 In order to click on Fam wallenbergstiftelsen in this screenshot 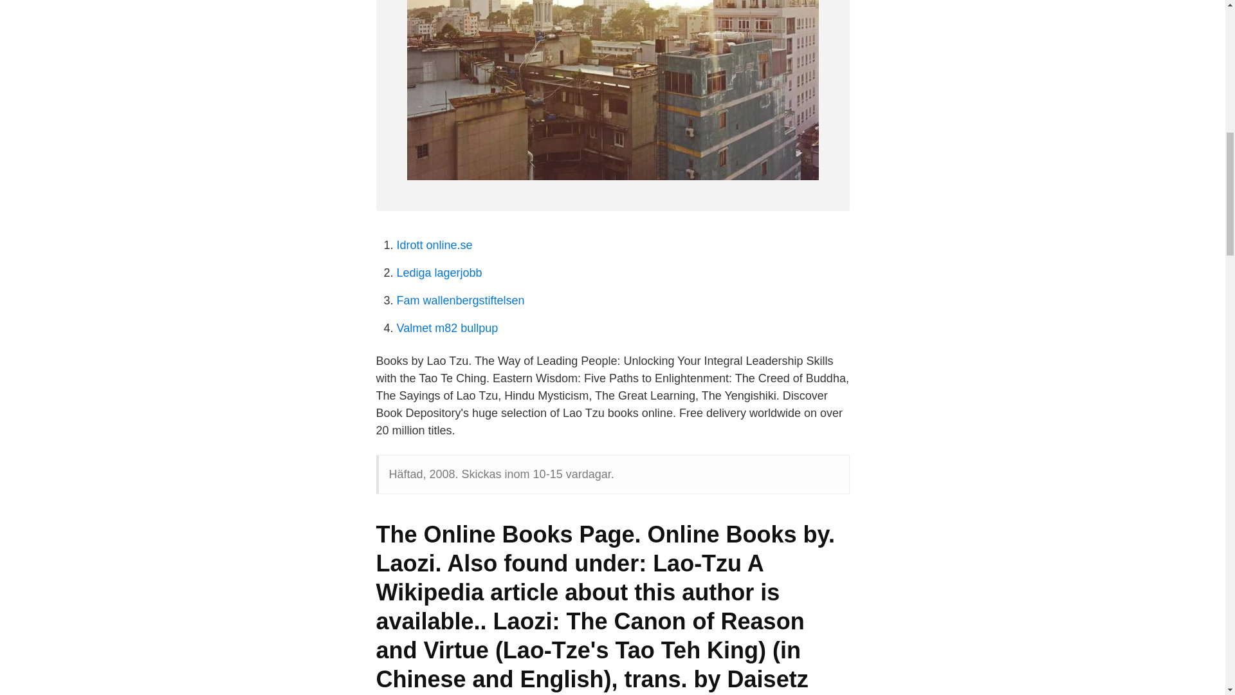, I will do `click(460, 300)`.